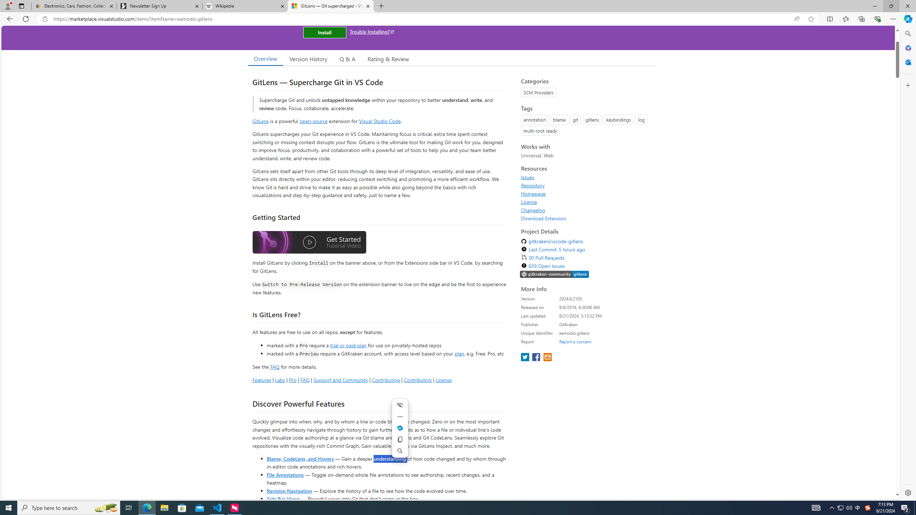 The width and height of the screenshot is (916, 515). Describe the element at coordinates (586, 177) in the screenshot. I see `Issues` at that location.